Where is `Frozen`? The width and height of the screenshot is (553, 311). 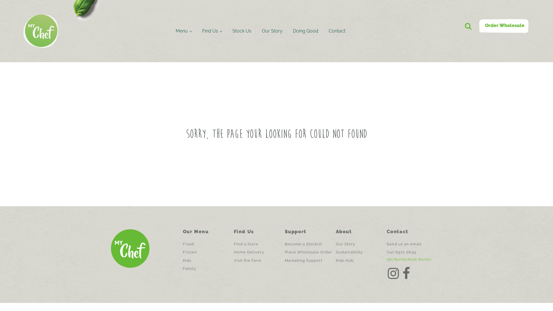 Frozen is located at coordinates (190, 252).